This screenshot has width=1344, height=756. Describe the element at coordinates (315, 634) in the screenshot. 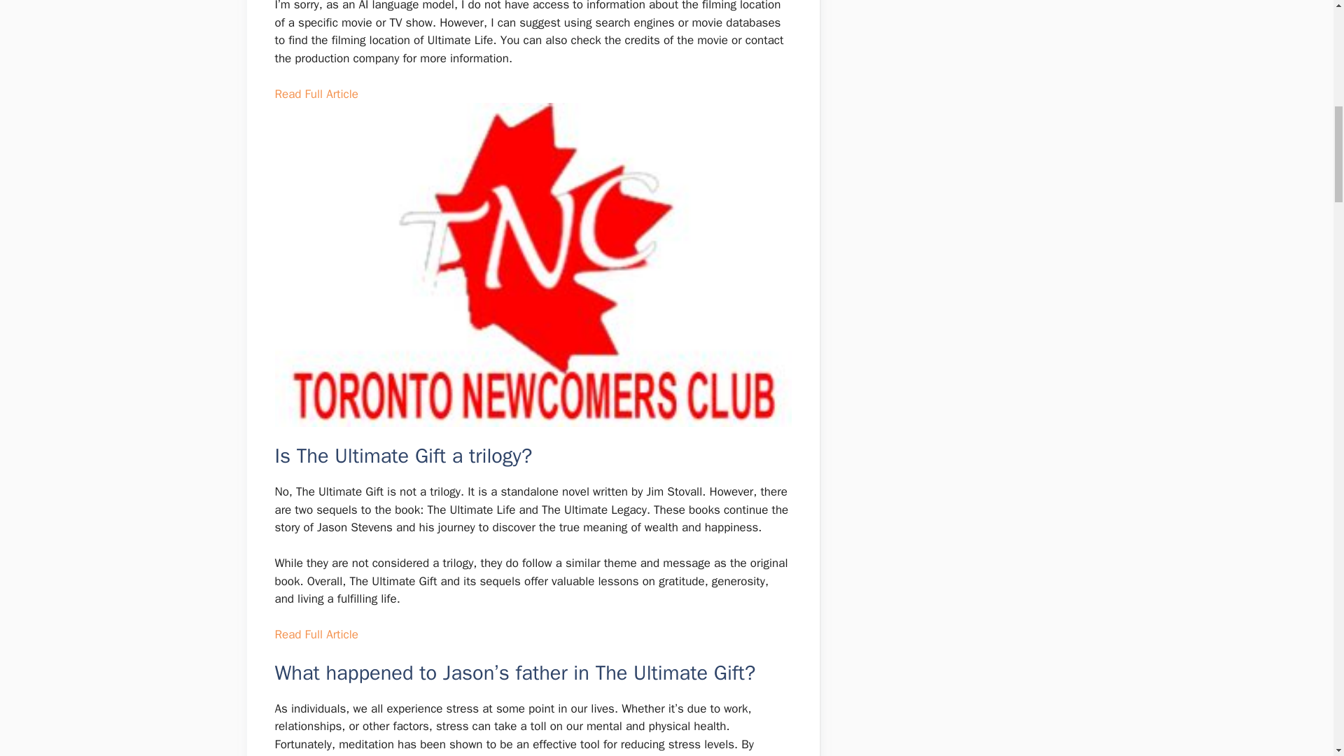

I see `Read Full Article` at that location.